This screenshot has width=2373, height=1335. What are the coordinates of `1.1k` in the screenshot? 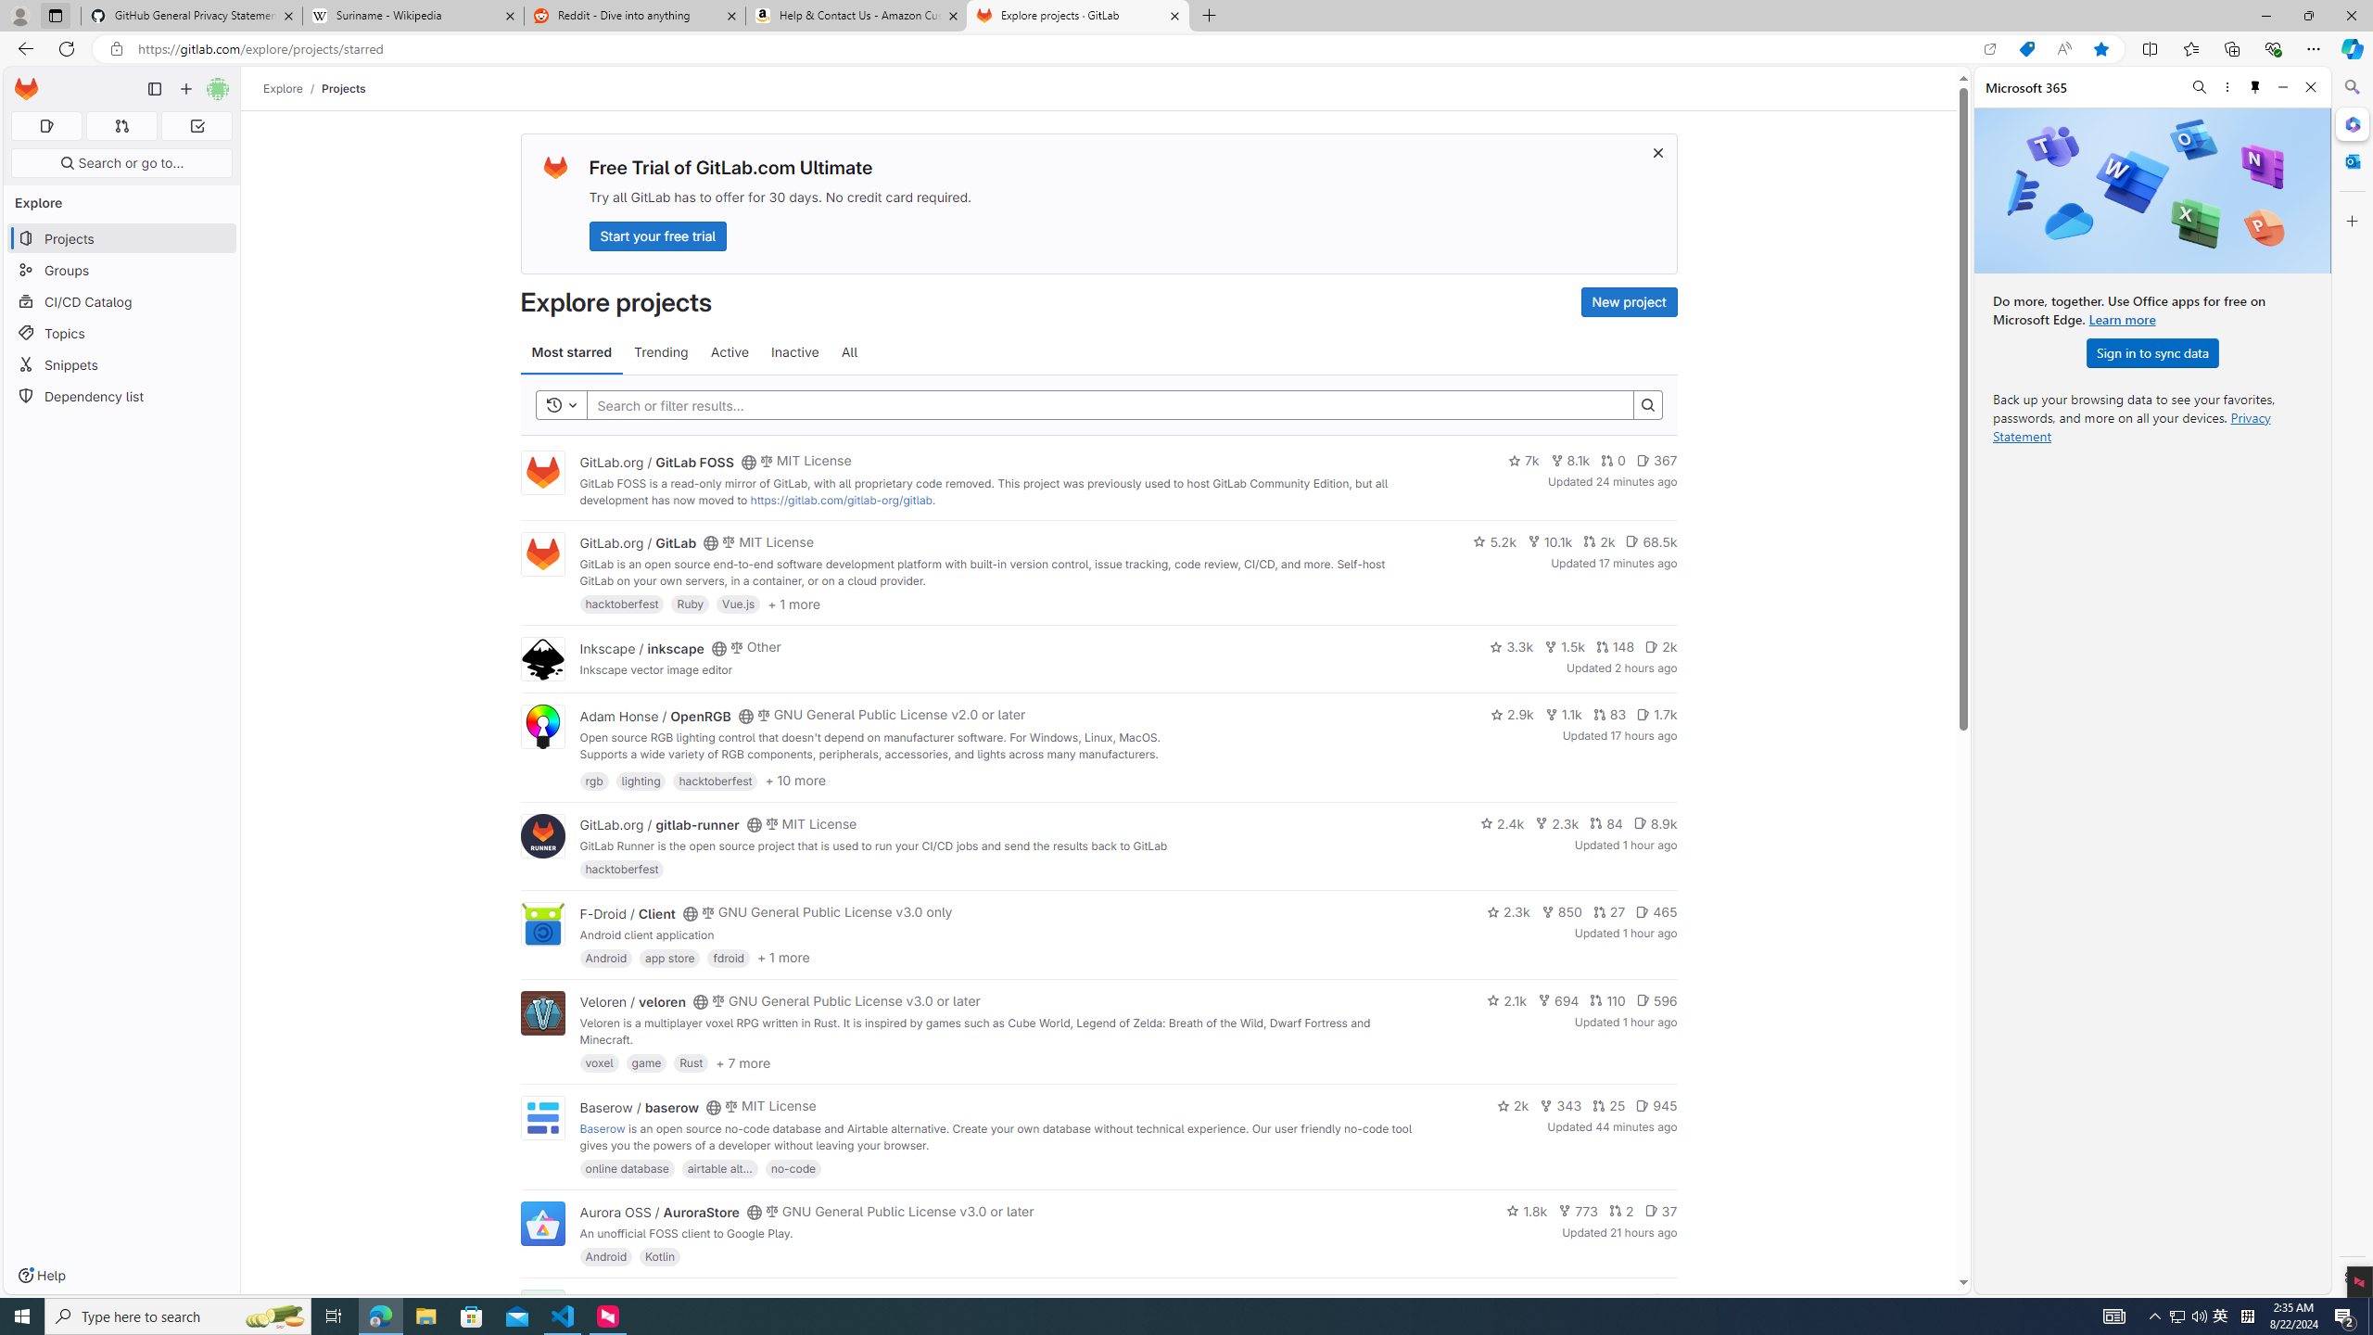 It's located at (1563, 714).